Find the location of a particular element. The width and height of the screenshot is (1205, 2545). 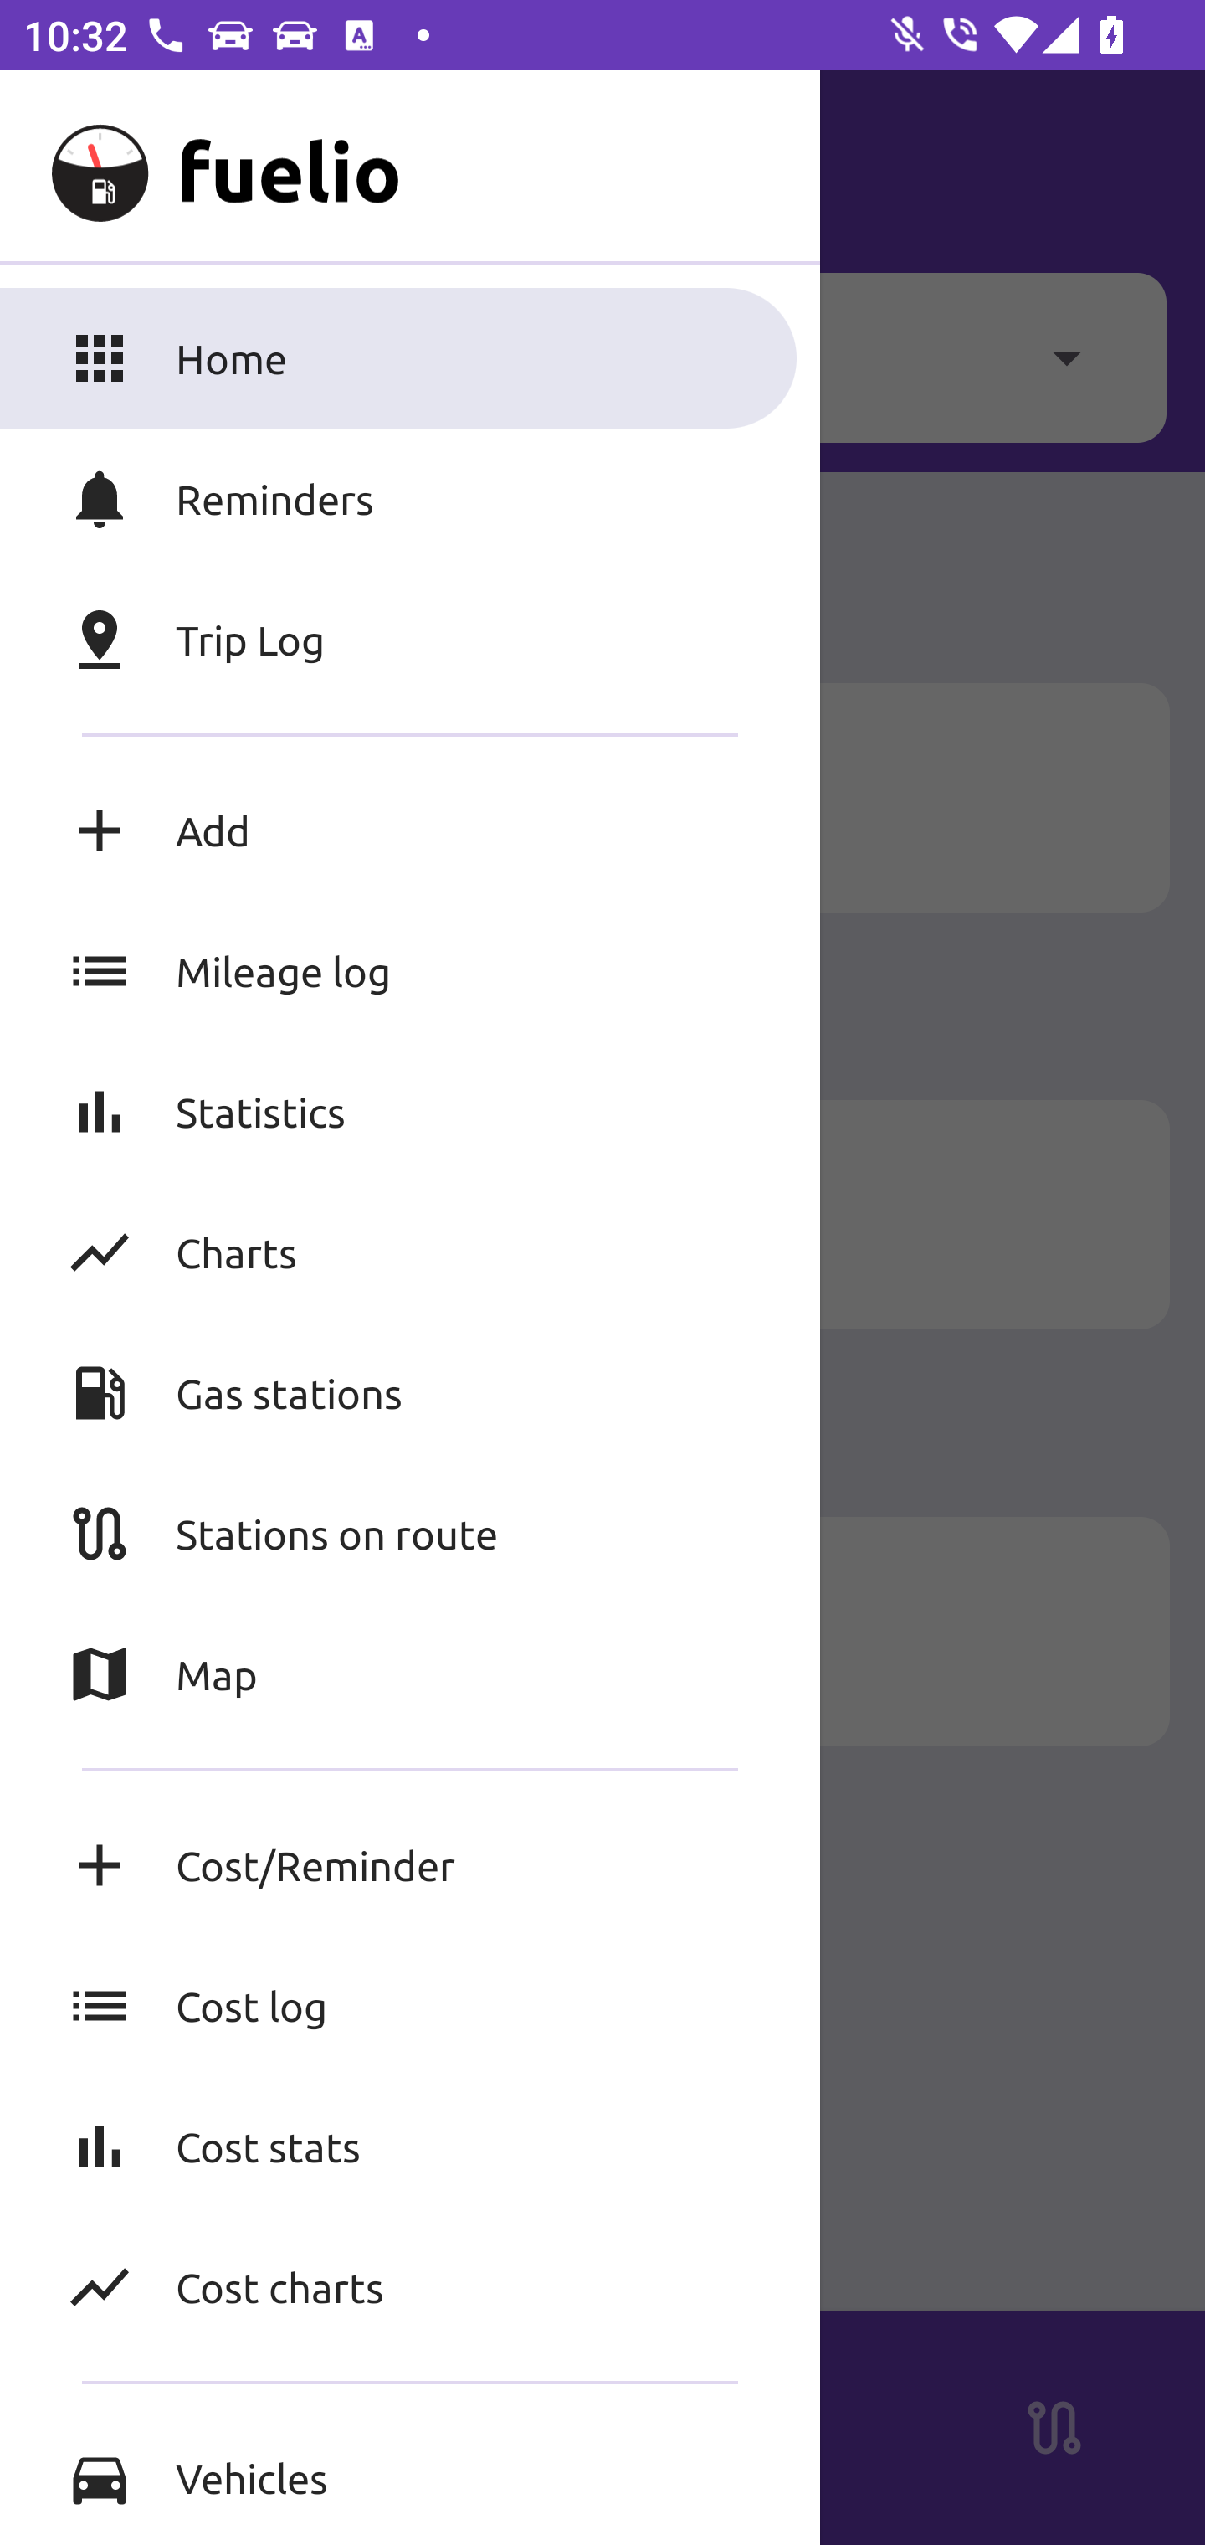

Stations on route is located at coordinates (410, 1533).